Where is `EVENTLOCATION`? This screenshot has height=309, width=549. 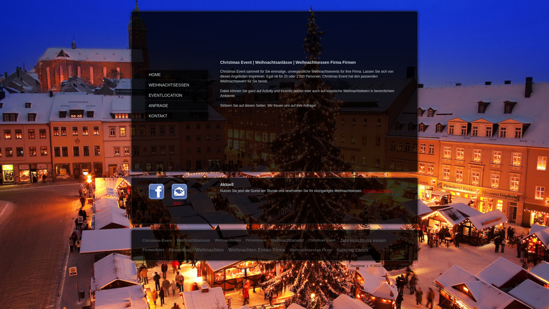
EVENTLOCATION is located at coordinates (177, 96).